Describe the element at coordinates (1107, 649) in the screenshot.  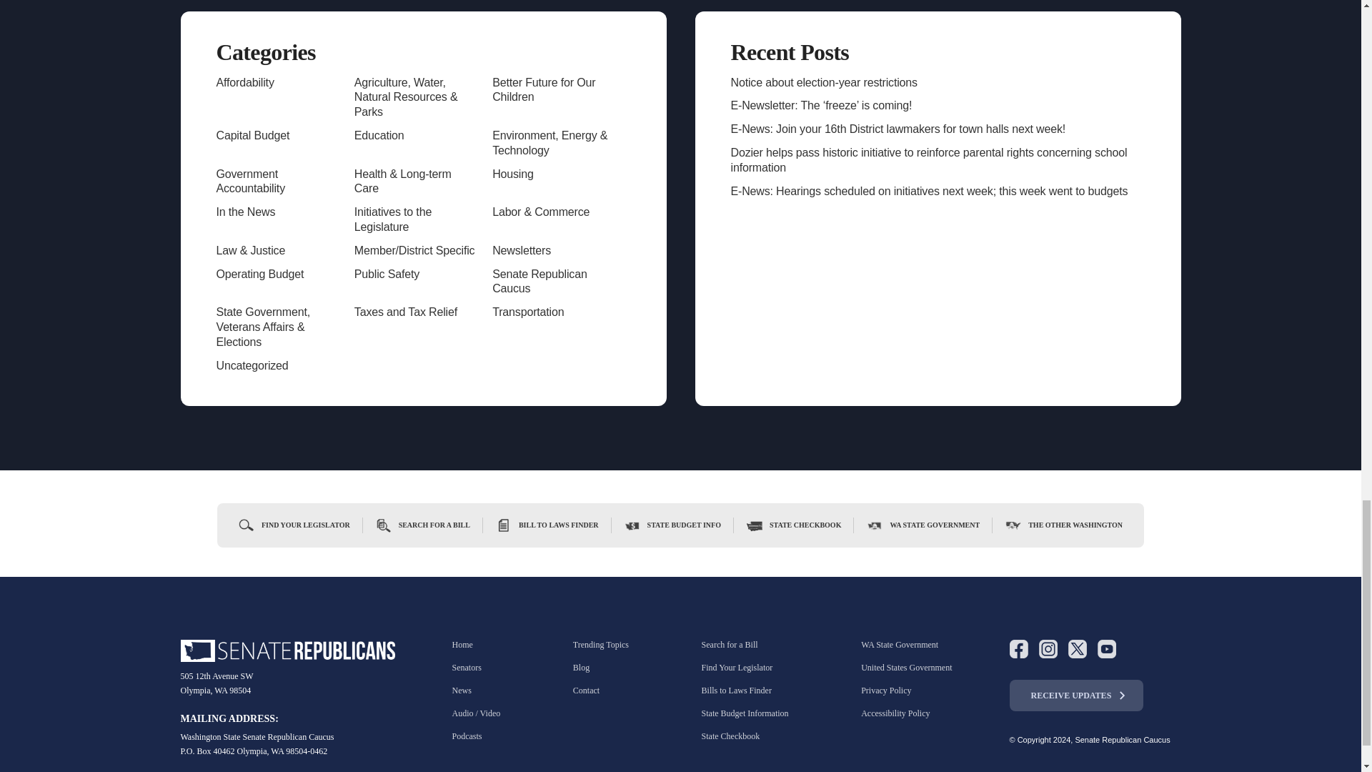
I see `Youtube` at that location.